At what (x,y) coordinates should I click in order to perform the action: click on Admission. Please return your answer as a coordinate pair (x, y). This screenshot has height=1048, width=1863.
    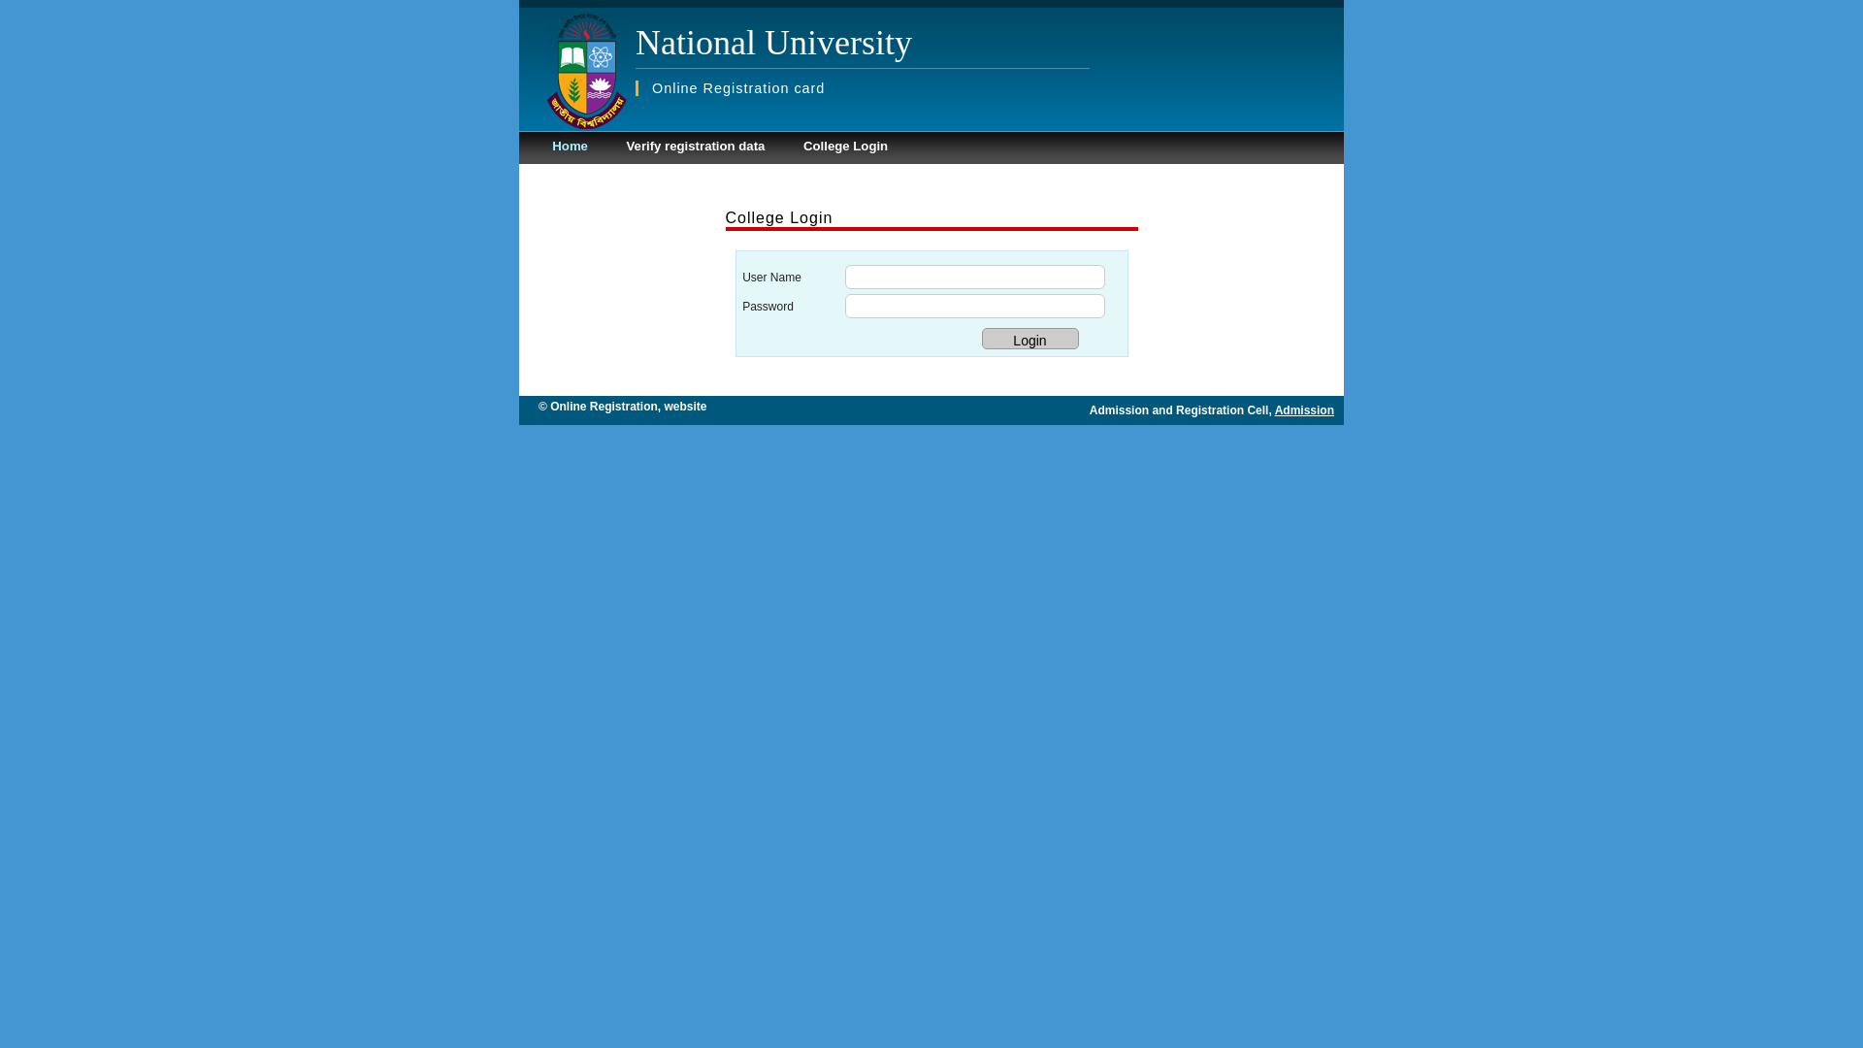
    Looking at the image, I should click on (1304, 410).